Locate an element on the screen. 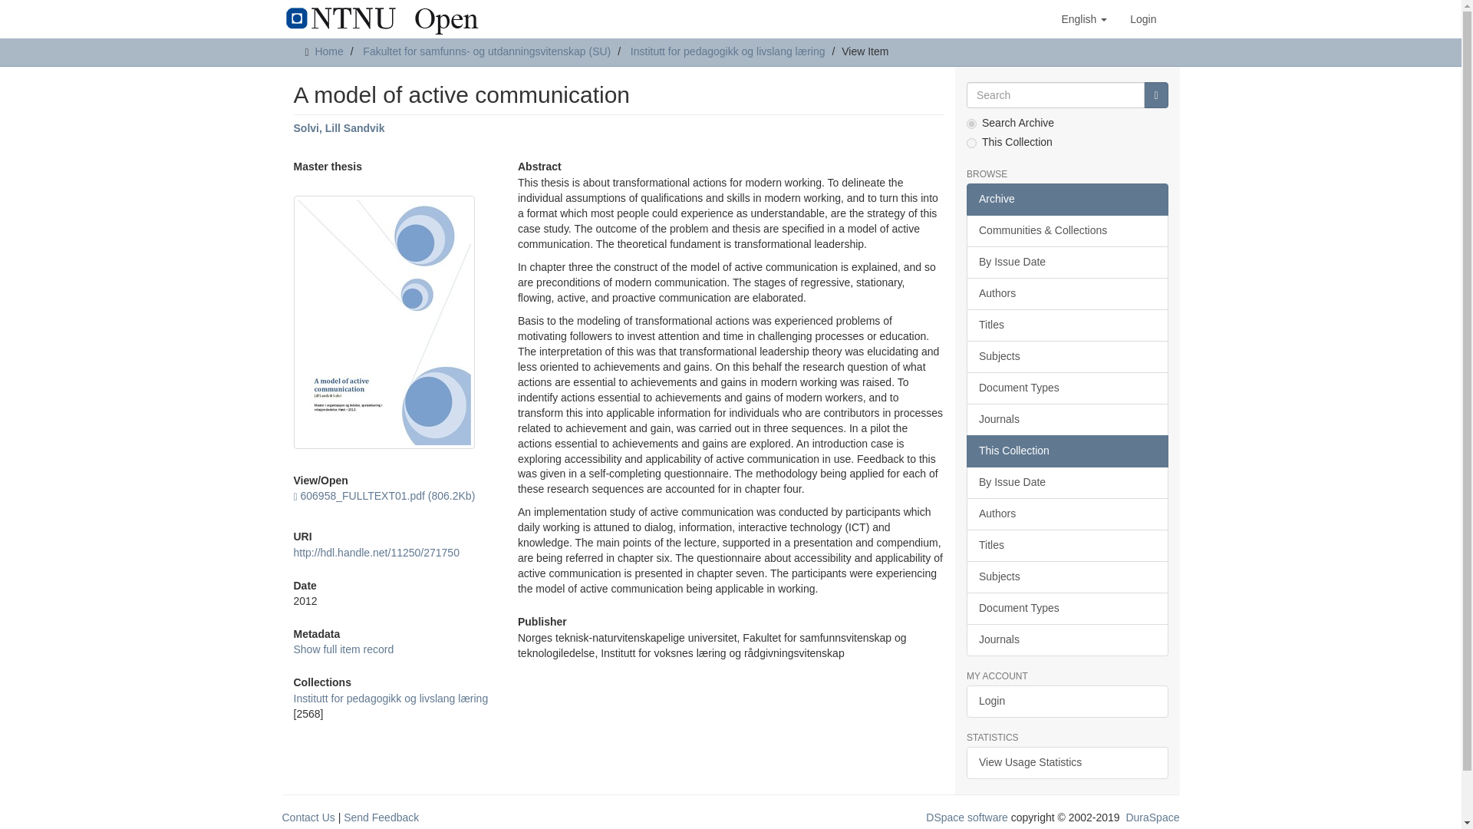 This screenshot has width=1473, height=829. Solvi, Lill Sandvik is located at coordinates (339, 127).